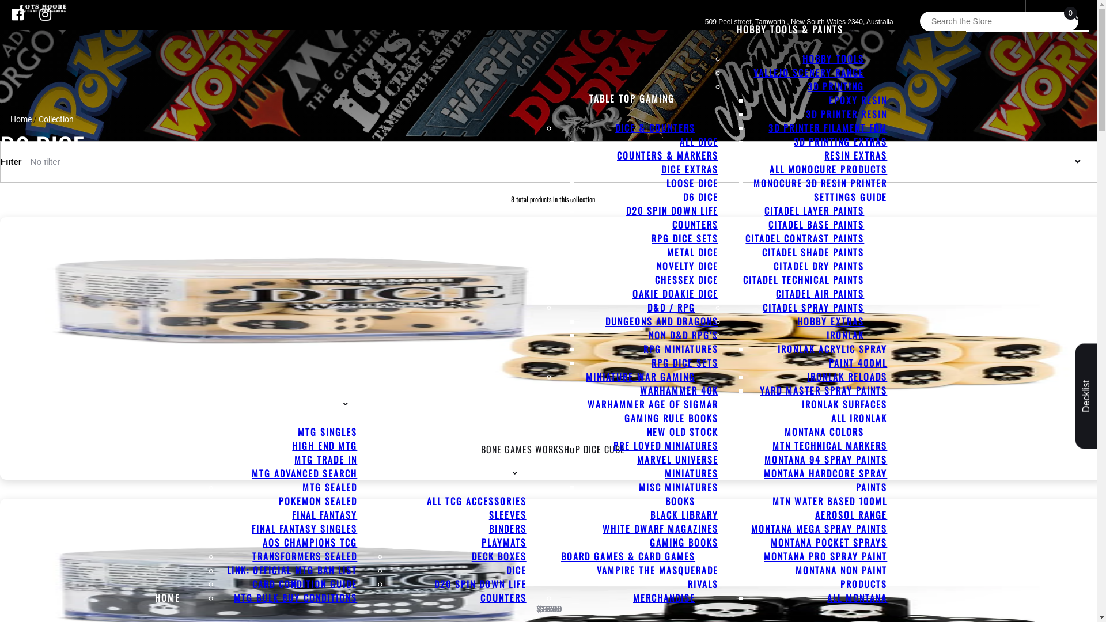 The width and height of the screenshot is (1106, 622). I want to click on BLACK LIBRARY, so click(684, 515).